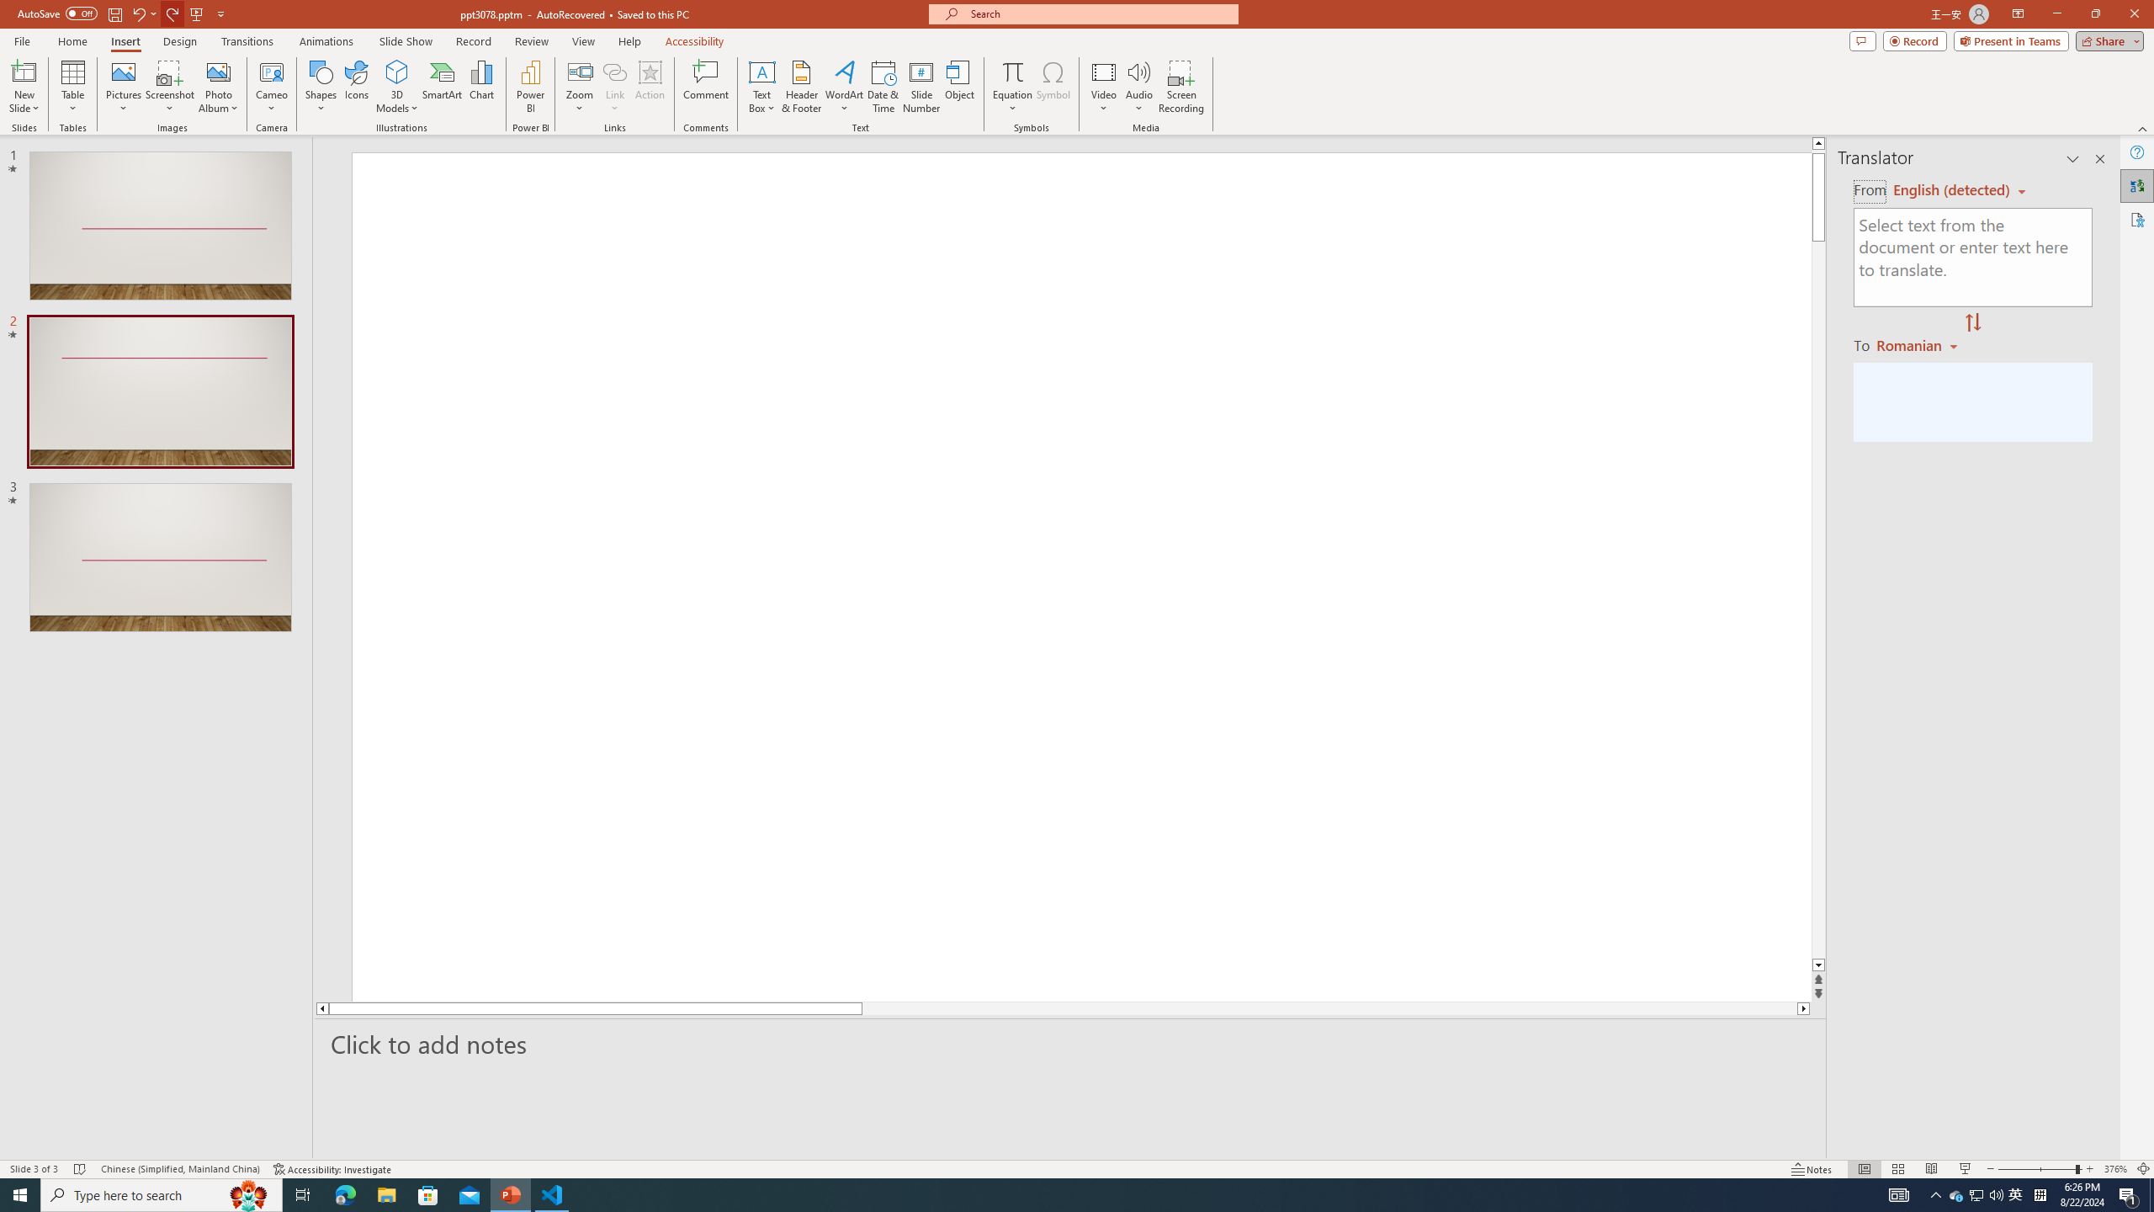  Describe the element at coordinates (2115, 1169) in the screenshot. I see `Zoom 376%` at that location.